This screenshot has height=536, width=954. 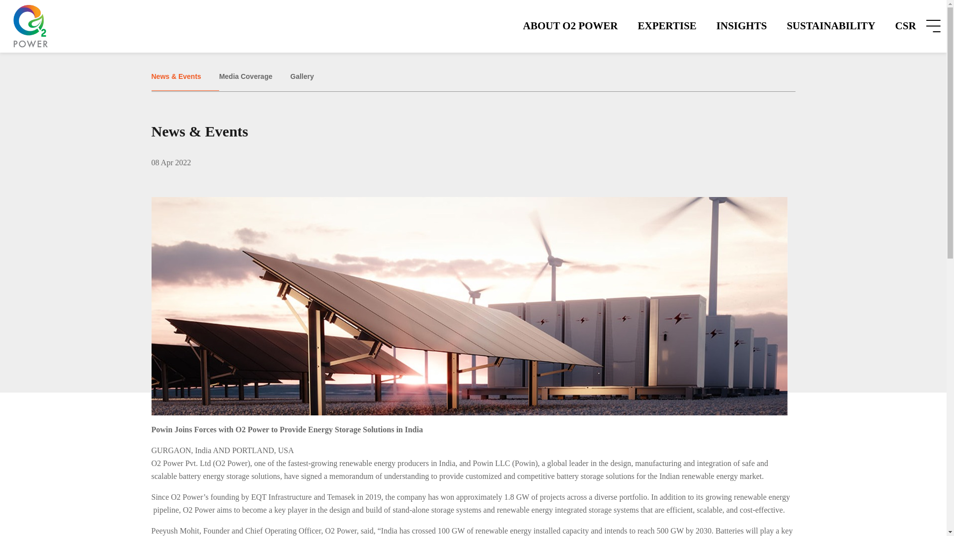 What do you see at coordinates (742, 26) in the screenshot?
I see `INSIGHTS` at bounding box center [742, 26].